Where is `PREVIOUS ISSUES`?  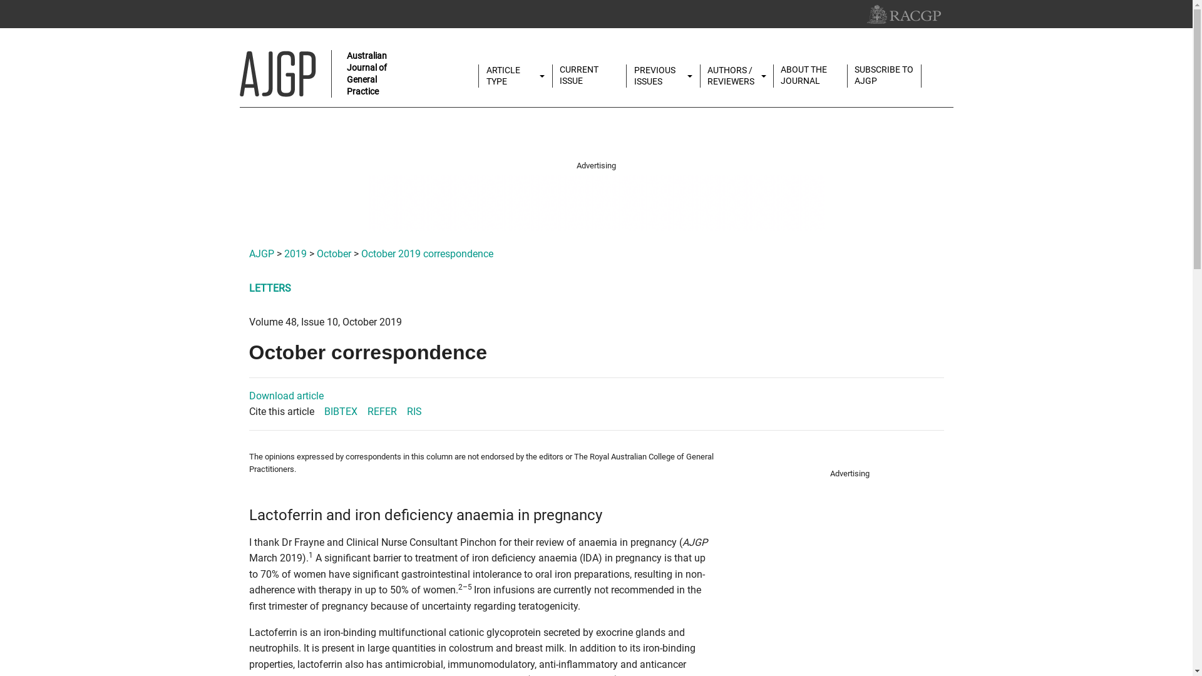
PREVIOUS ISSUES is located at coordinates (664, 76).